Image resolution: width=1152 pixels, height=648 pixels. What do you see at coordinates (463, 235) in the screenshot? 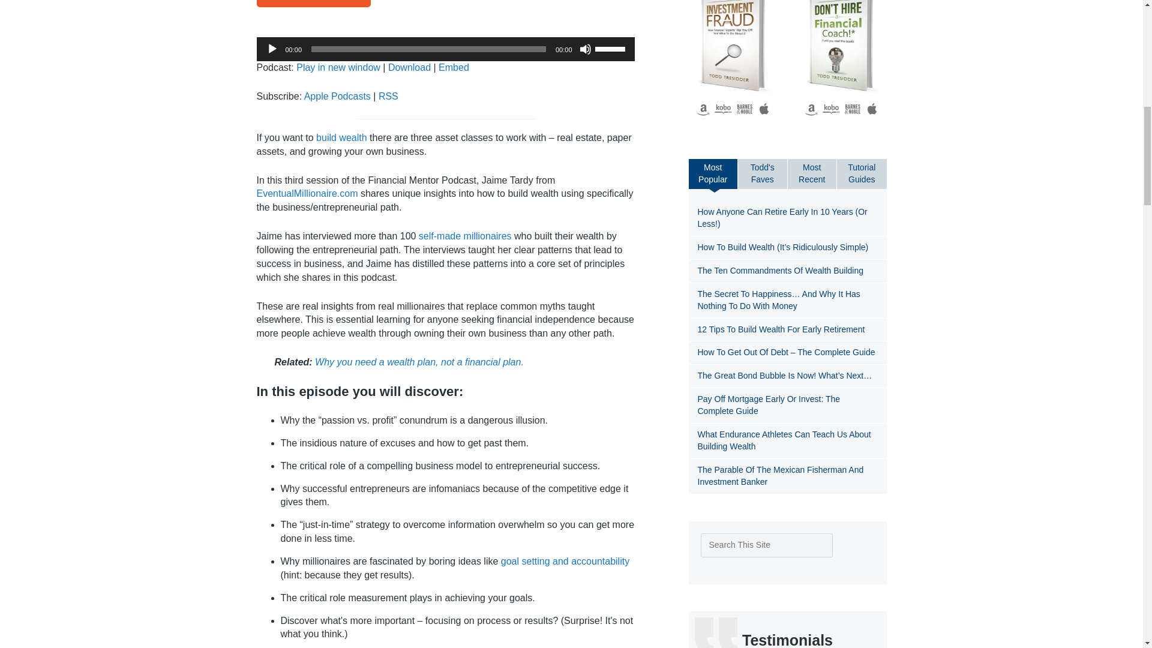
I see `Millionaire Calculator` at bounding box center [463, 235].